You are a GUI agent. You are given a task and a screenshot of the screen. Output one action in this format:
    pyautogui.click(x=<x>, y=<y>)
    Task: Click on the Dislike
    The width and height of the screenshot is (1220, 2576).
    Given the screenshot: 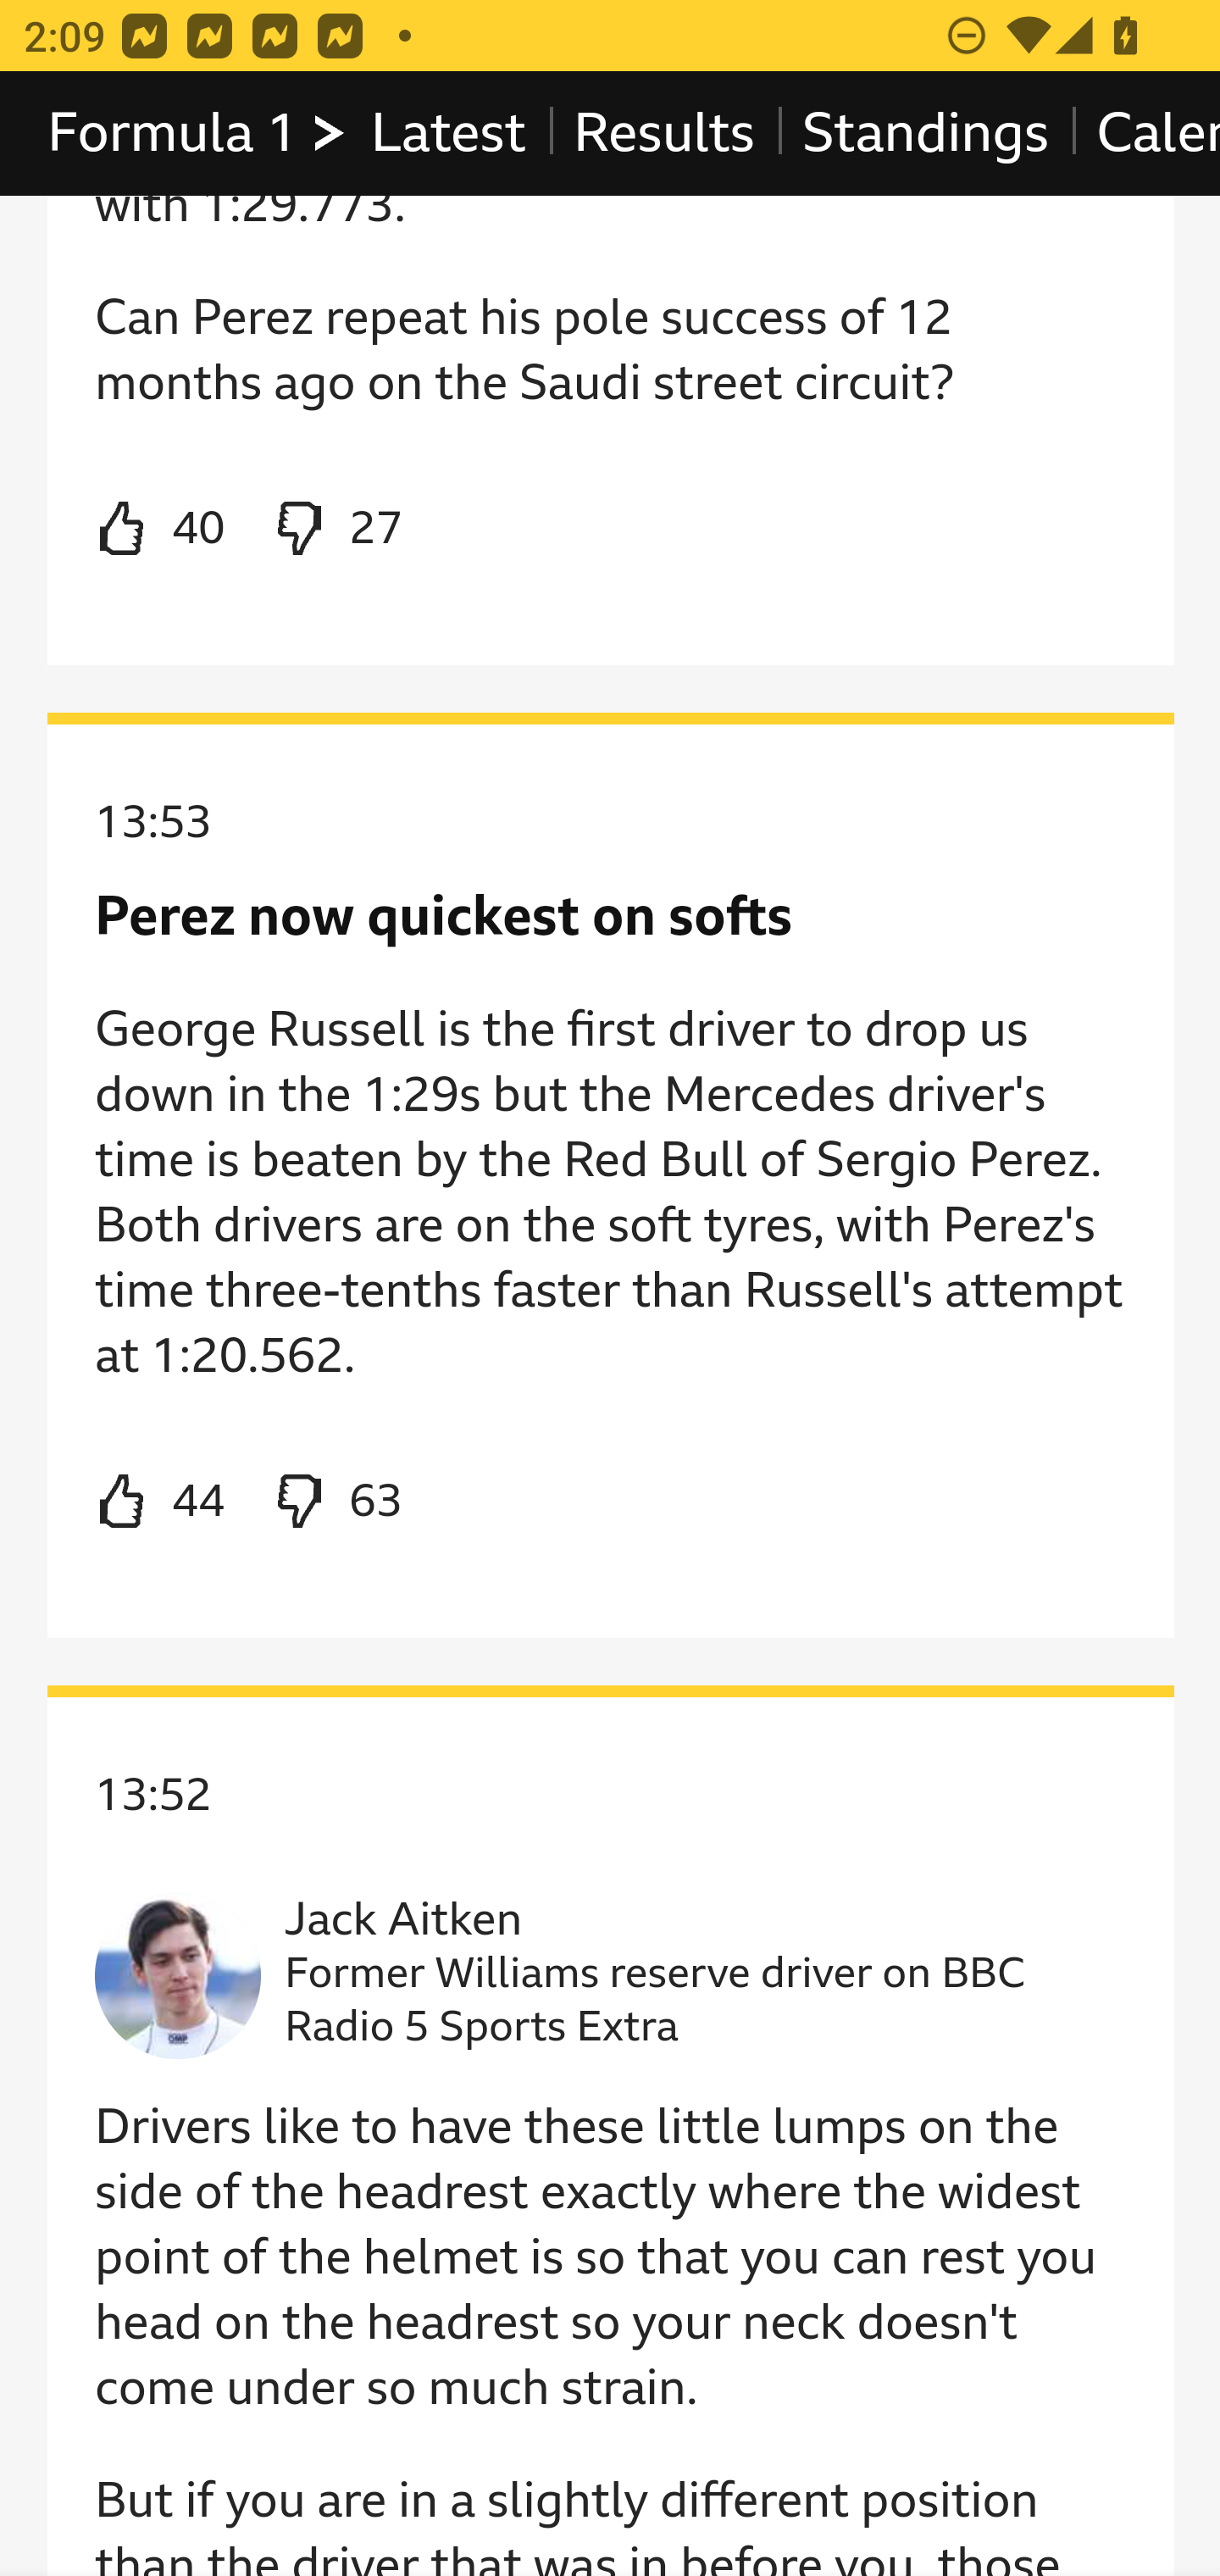 What is the action you would take?
    pyautogui.click(x=336, y=532)
    